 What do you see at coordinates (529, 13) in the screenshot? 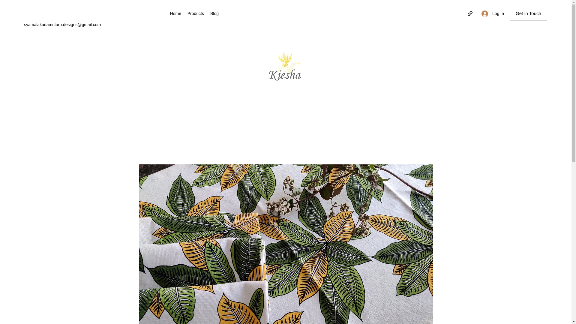
I see `Get In Touch` at bounding box center [529, 13].